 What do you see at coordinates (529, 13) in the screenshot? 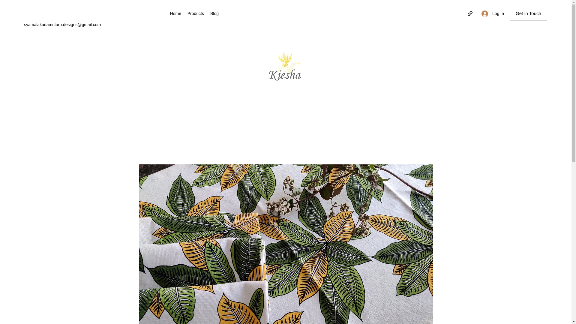
I see `Get In Touch` at bounding box center [529, 13].